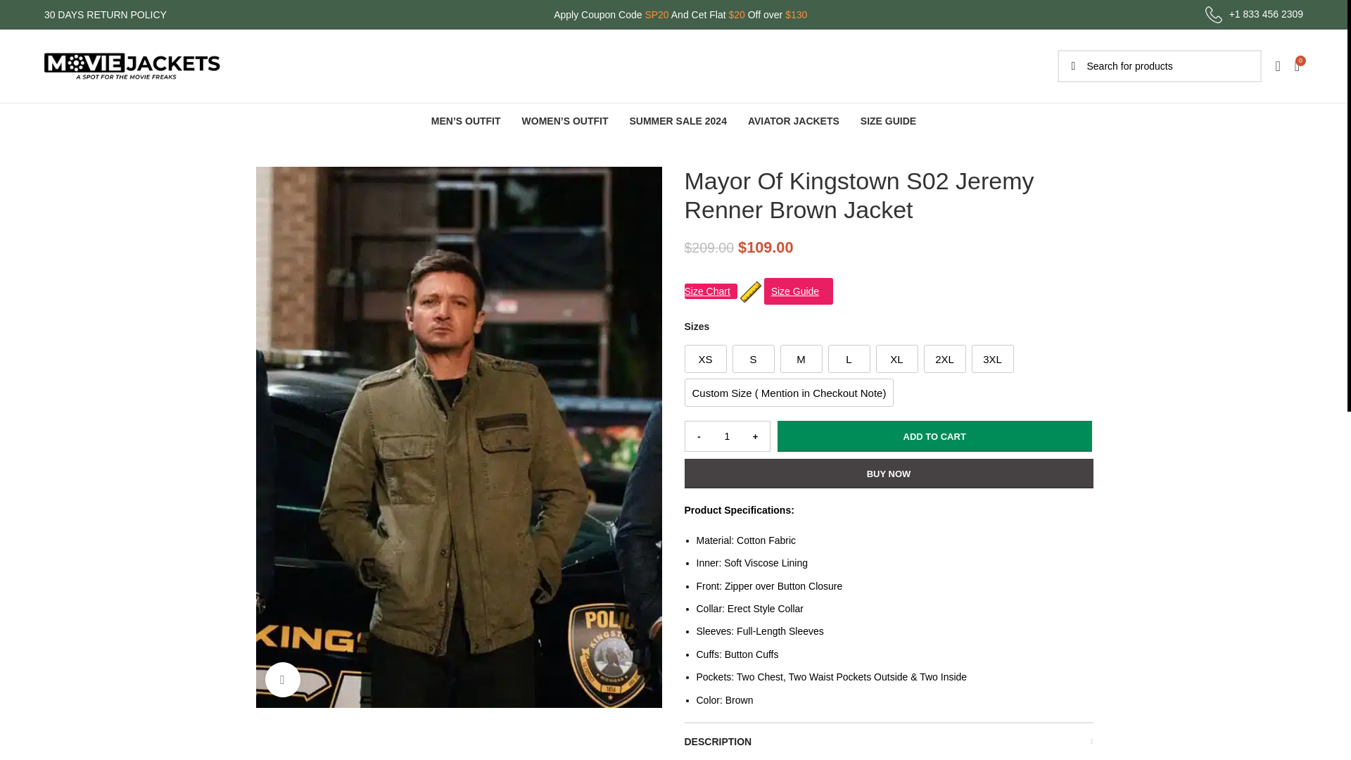 The width and height of the screenshot is (1351, 760). What do you see at coordinates (709, 291) in the screenshot?
I see `Size Chart` at bounding box center [709, 291].